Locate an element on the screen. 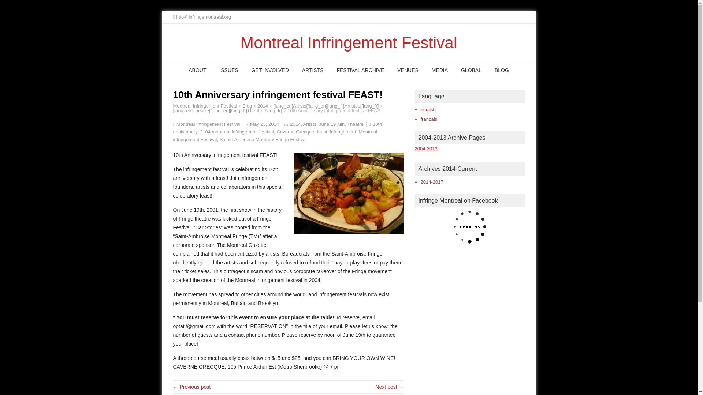 This screenshot has height=395, width=703. Blog is located at coordinates (247, 106).